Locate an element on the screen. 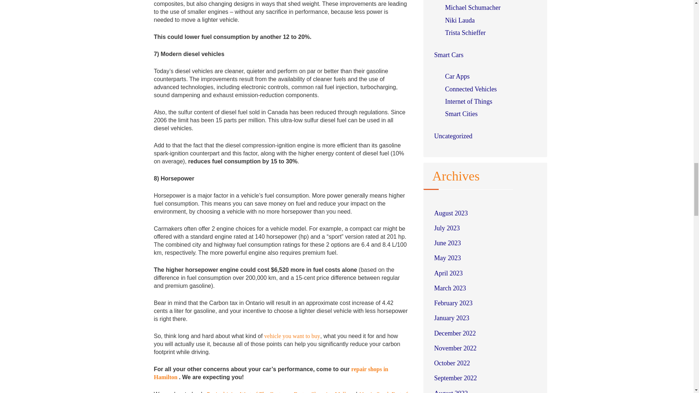  vehicle you want to buy is located at coordinates (292, 336).